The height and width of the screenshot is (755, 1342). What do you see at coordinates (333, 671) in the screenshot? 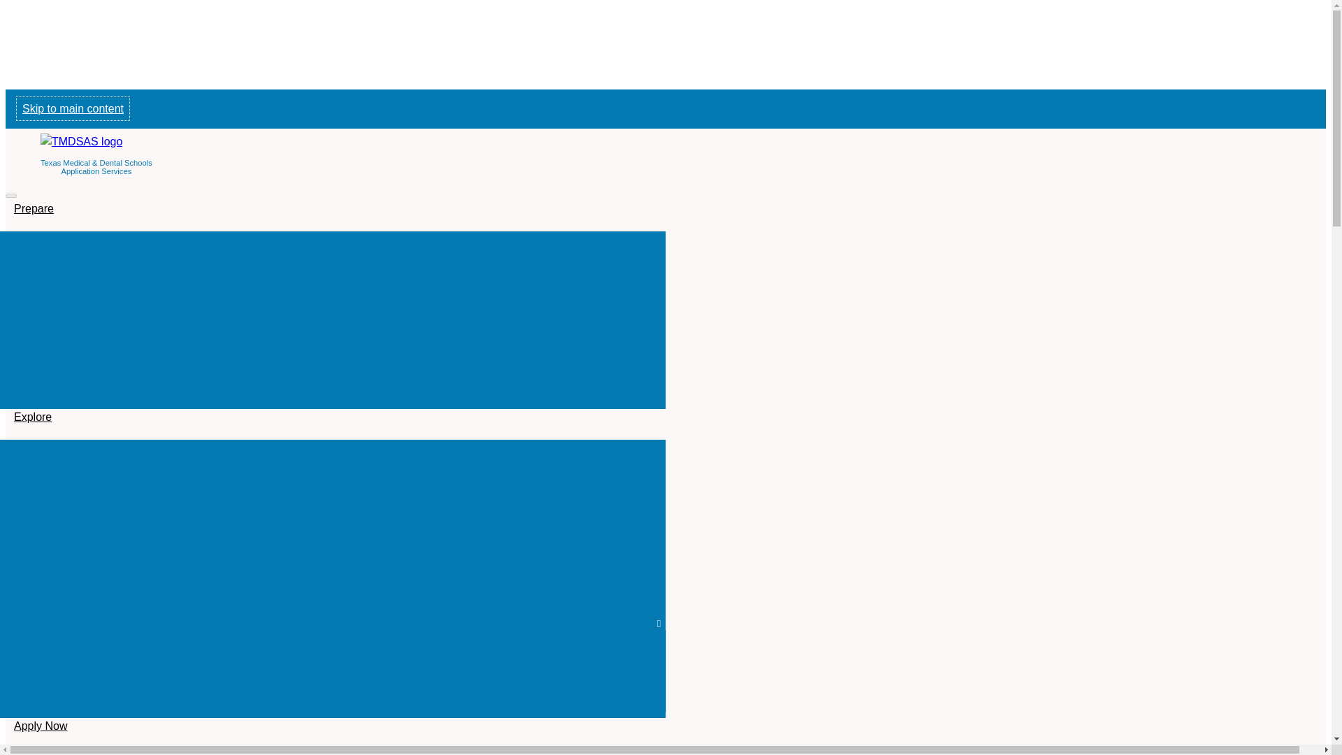
I see `Medical` at bounding box center [333, 671].